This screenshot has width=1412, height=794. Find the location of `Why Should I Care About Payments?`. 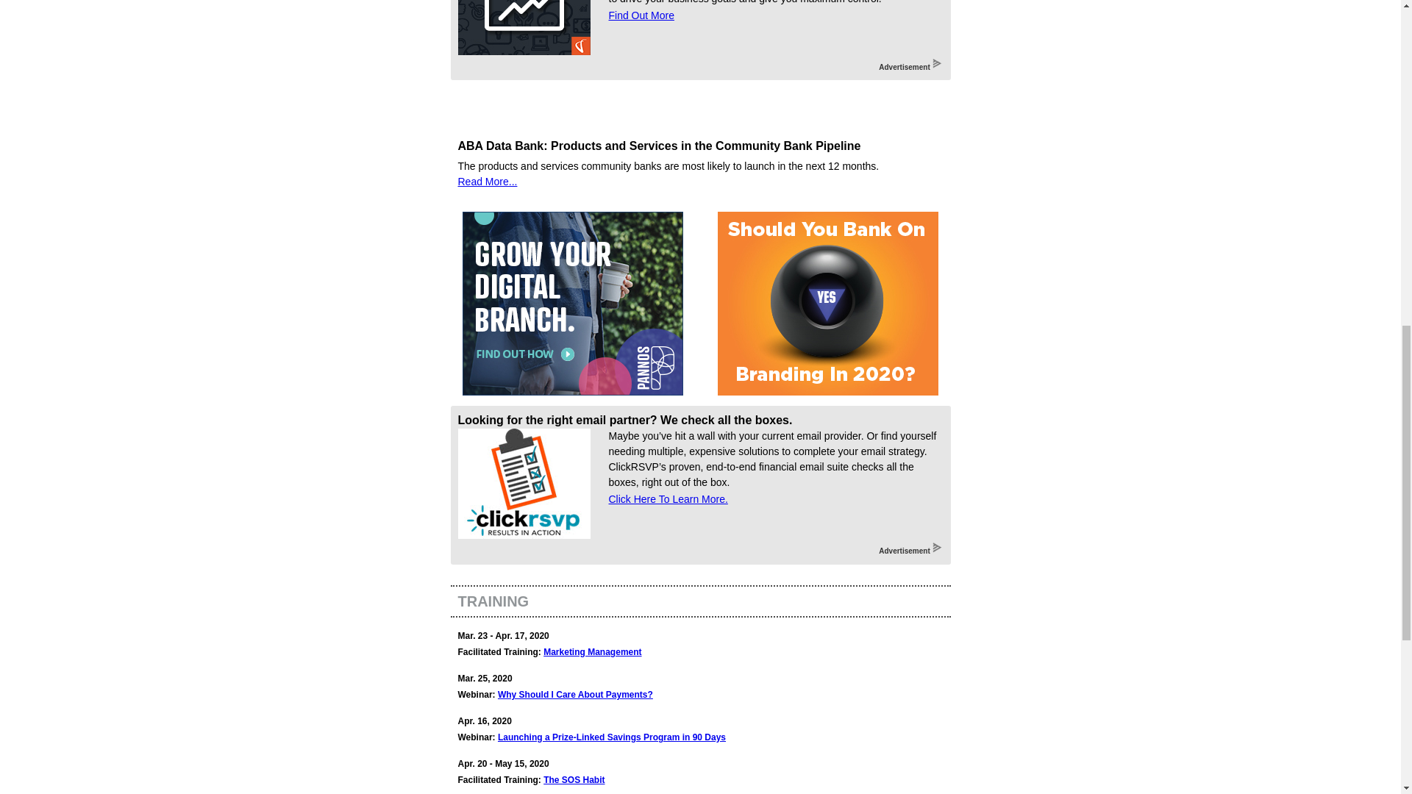

Why Should I Care About Payments? is located at coordinates (575, 694).